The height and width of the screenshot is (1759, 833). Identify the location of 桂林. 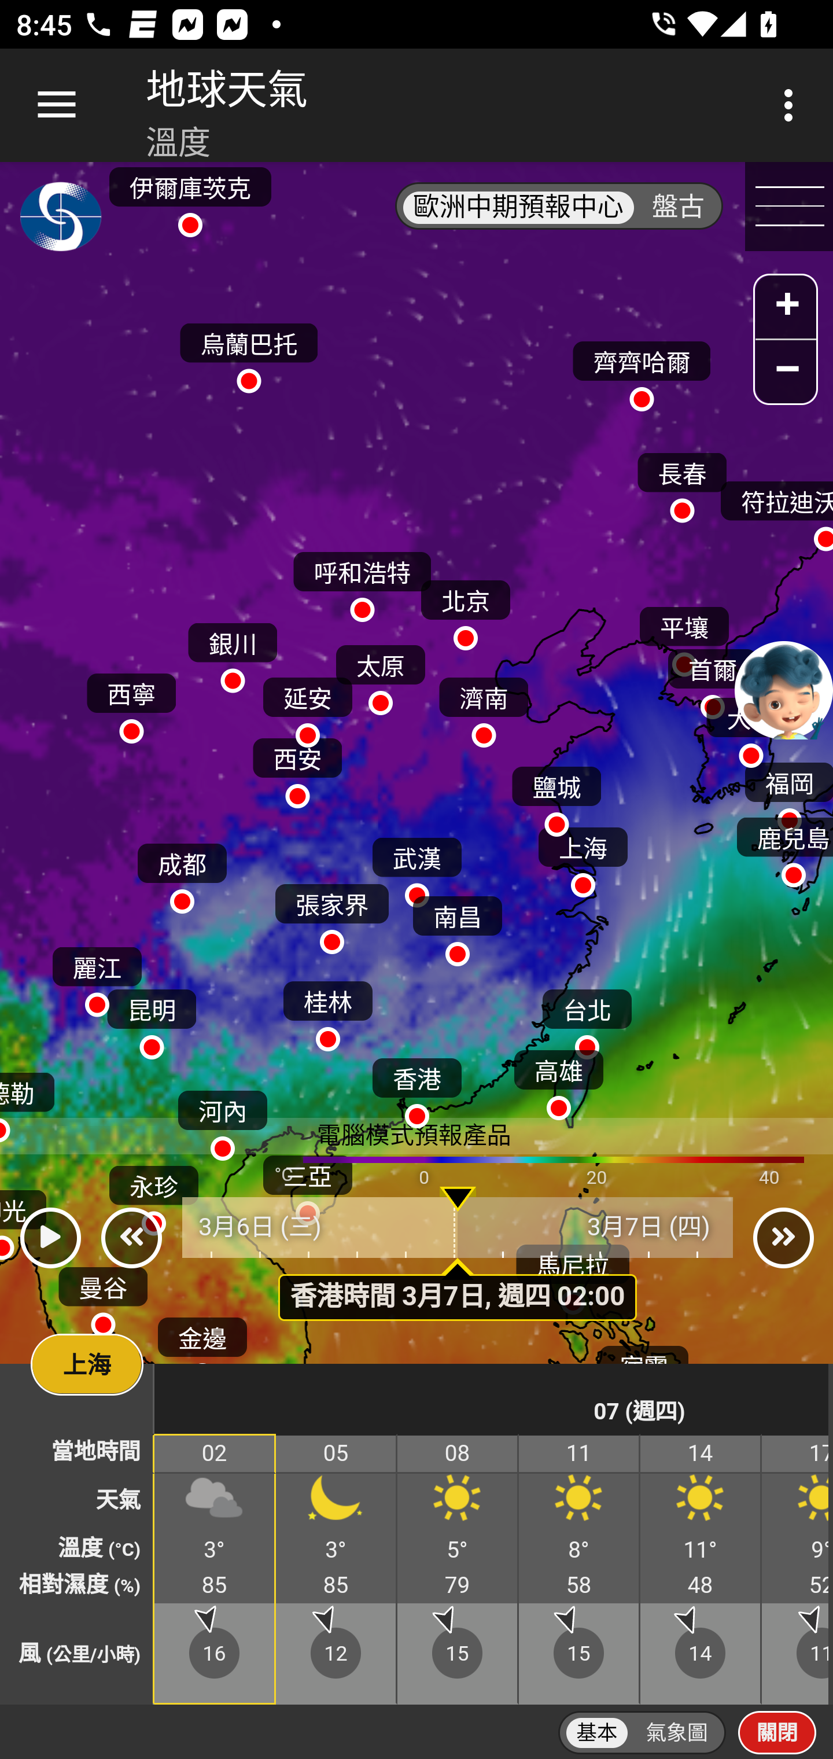
(327, 1011).